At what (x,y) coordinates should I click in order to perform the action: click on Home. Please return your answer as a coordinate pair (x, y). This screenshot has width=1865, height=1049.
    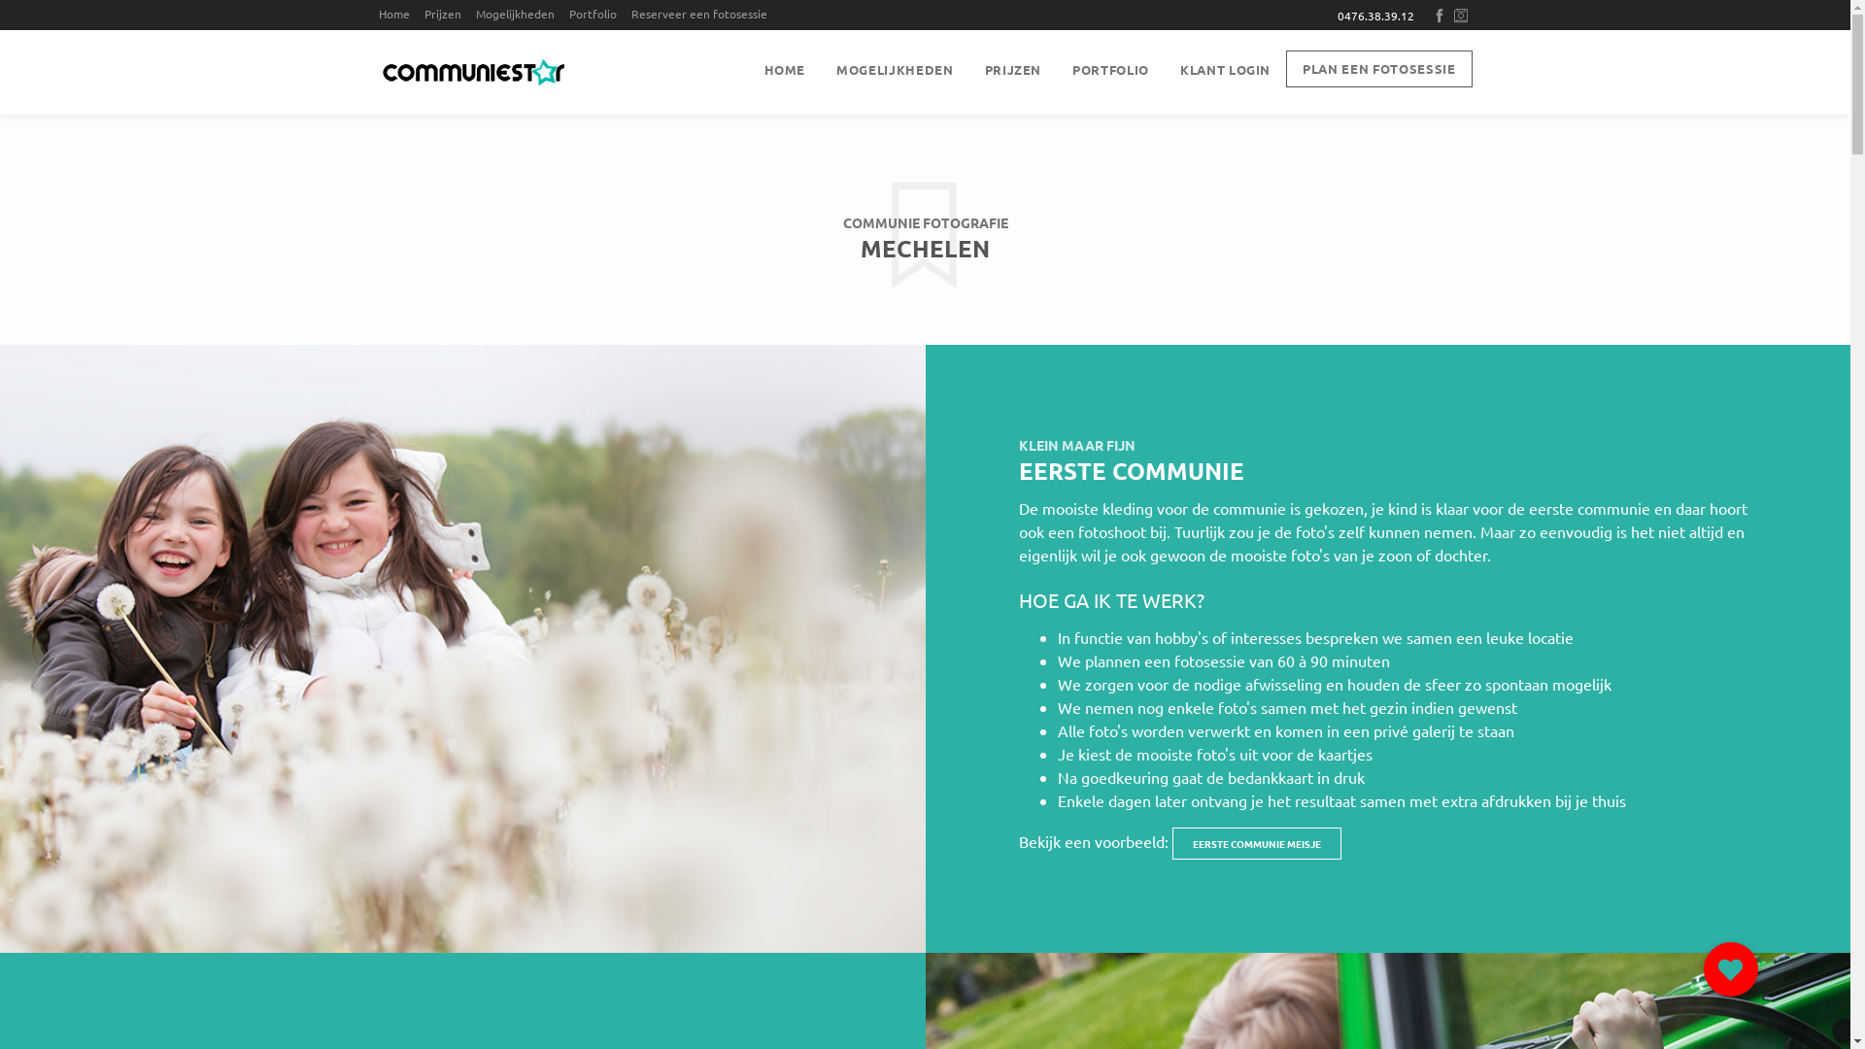
    Looking at the image, I should click on (400, 14).